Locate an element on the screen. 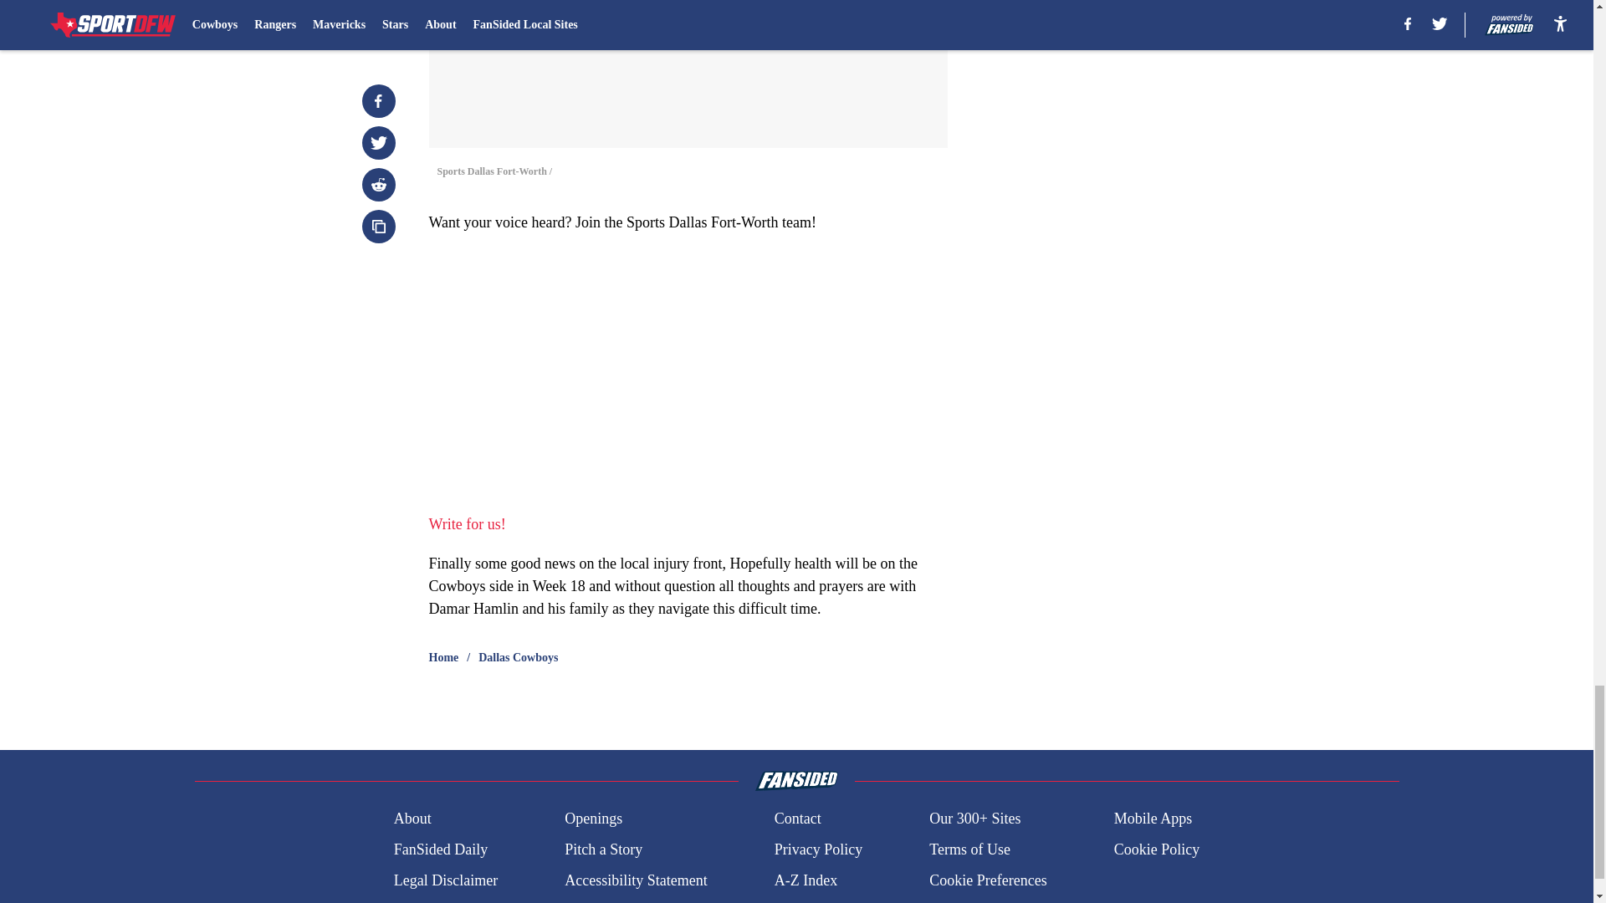  About is located at coordinates (412, 818).